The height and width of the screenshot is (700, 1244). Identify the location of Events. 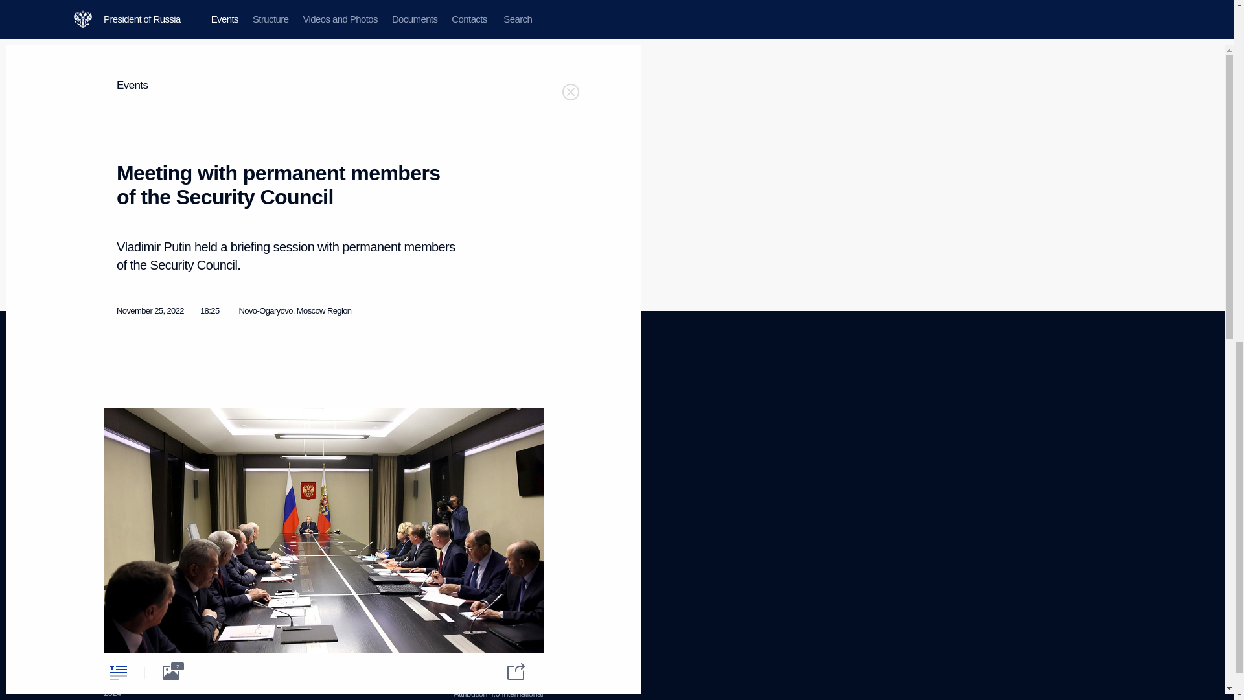
(115, 411).